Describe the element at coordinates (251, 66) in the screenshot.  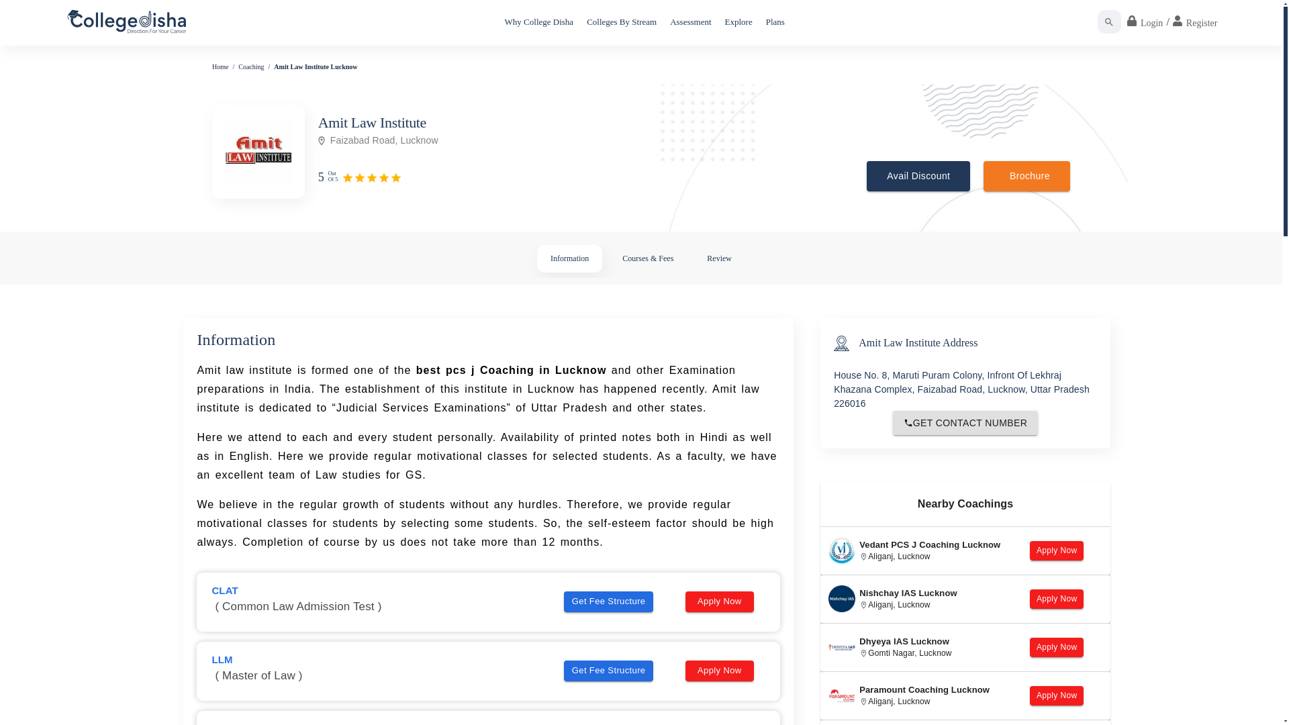
I see `Coaching` at that location.